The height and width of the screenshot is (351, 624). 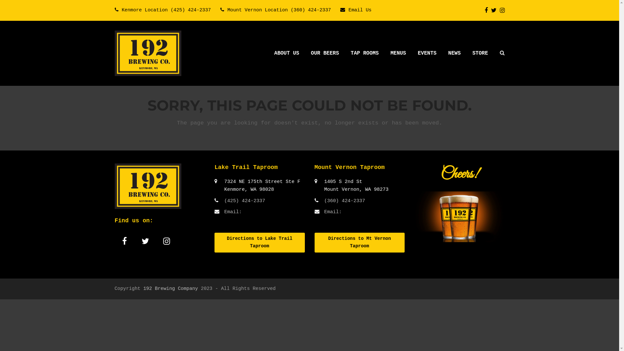 I want to click on Email Us, so click(x=360, y=10).